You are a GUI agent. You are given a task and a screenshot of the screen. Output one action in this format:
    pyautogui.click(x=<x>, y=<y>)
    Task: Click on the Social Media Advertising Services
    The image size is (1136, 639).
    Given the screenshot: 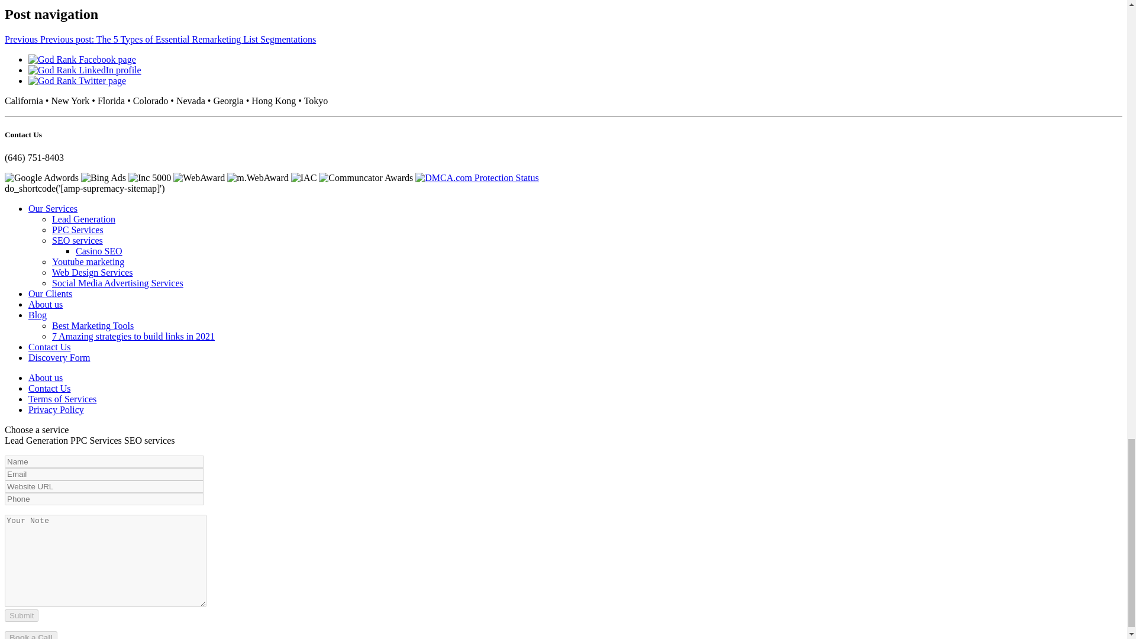 What is the action you would take?
    pyautogui.click(x=117, y=283)
    